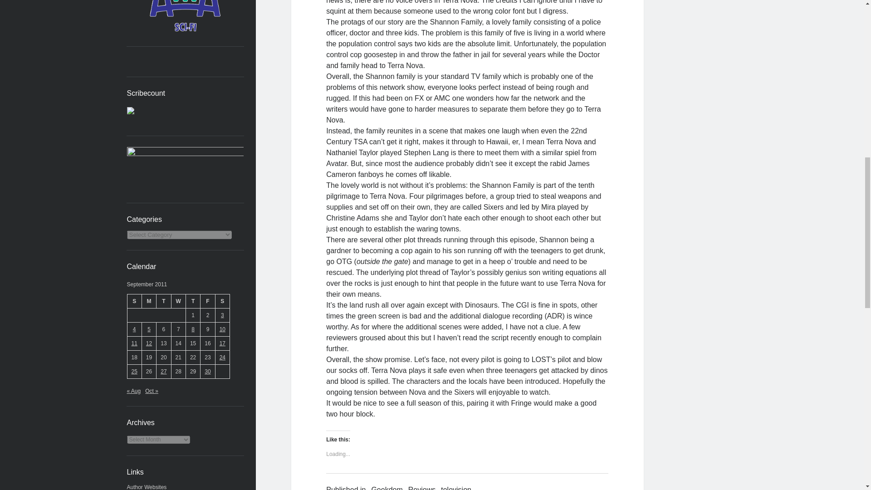  Describe the element at coordinates (178, 301) in the screenshot. I see `Wednesday` at that location.